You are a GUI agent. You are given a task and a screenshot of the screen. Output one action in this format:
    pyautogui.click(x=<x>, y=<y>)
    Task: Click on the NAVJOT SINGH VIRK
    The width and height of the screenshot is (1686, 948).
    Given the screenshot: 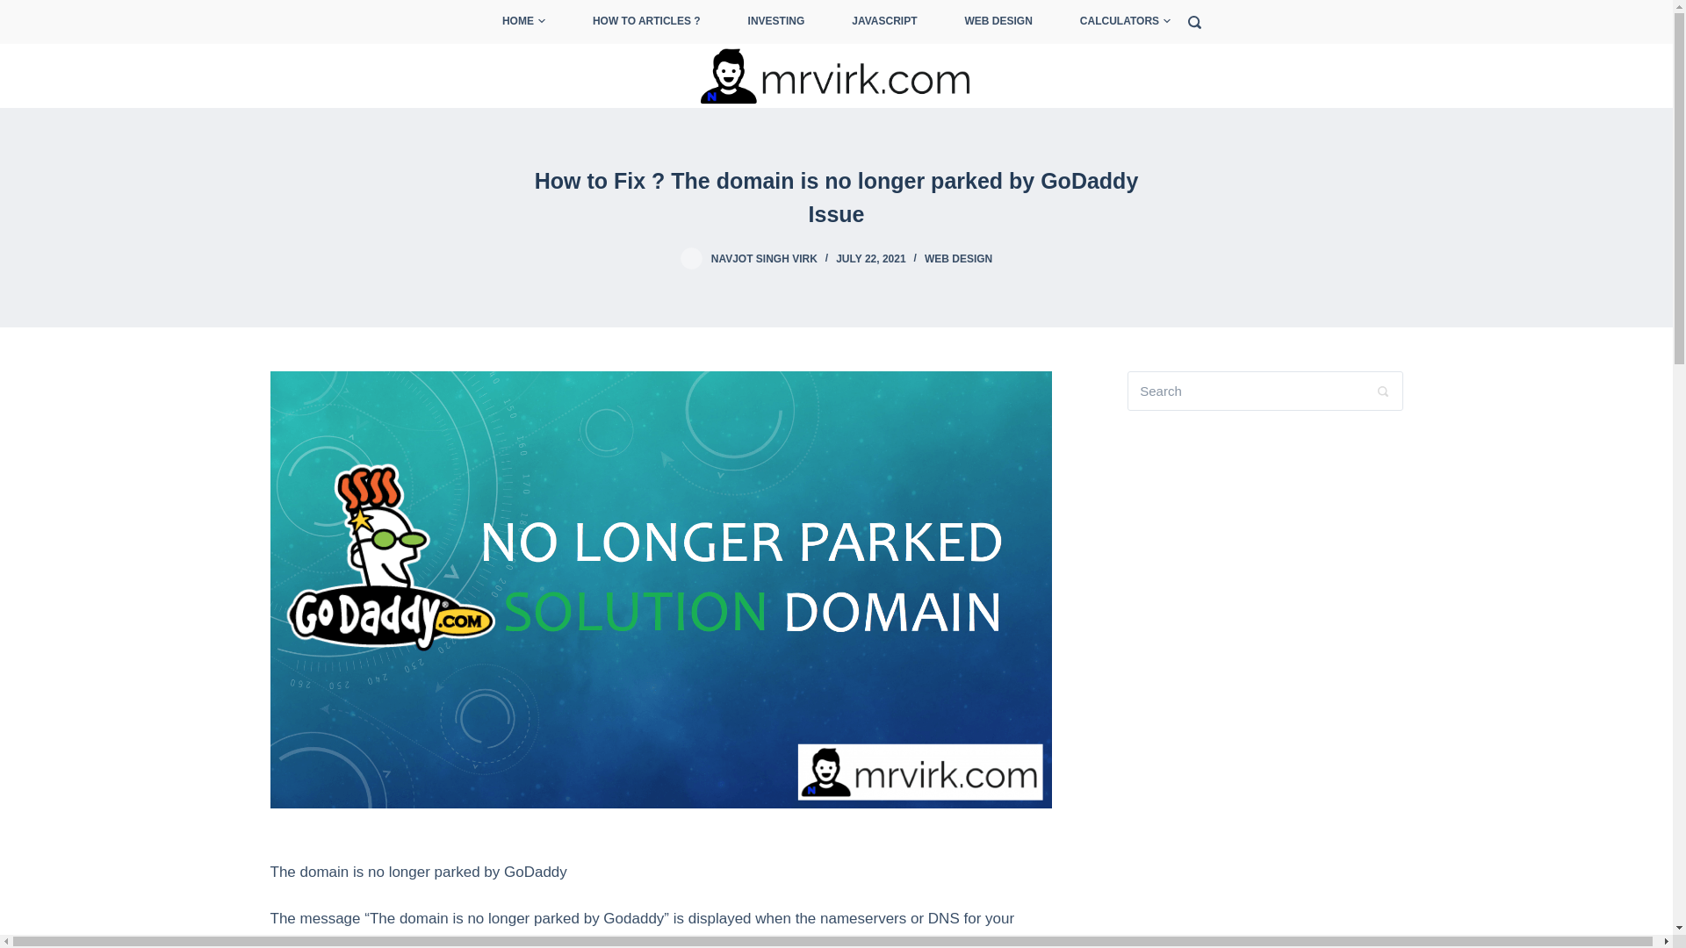 What is the action you would take?
    pyautogui.click(x=764, y=259)
    